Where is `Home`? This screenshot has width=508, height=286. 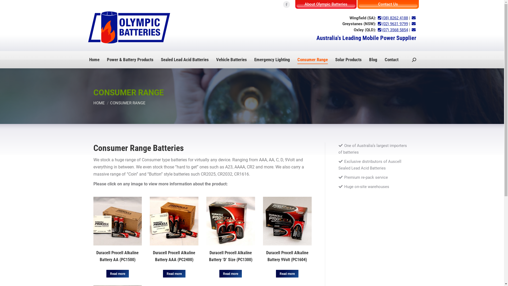
Home is located at coordinates (94, 60).